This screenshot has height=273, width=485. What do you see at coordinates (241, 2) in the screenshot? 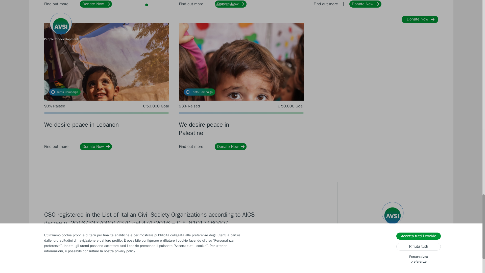
I see `alluvioni-in-kenya-scaled-aspect-ratio-588-588` at bounding box center [241, 2].